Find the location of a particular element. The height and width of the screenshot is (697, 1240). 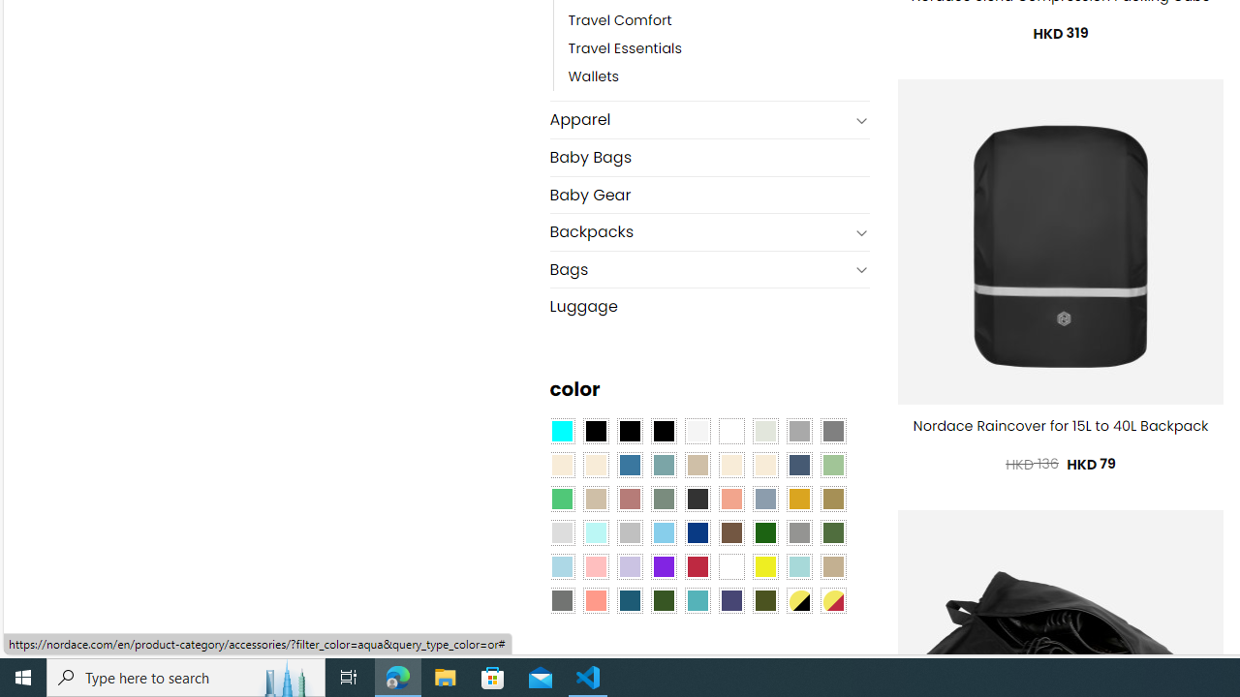

Light Purple is located at coordinates (630, 565).